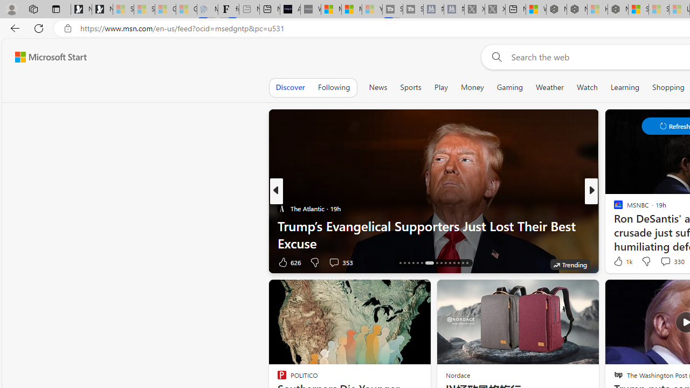  I want to click on View comments 6 Comment, so click(6, 262).